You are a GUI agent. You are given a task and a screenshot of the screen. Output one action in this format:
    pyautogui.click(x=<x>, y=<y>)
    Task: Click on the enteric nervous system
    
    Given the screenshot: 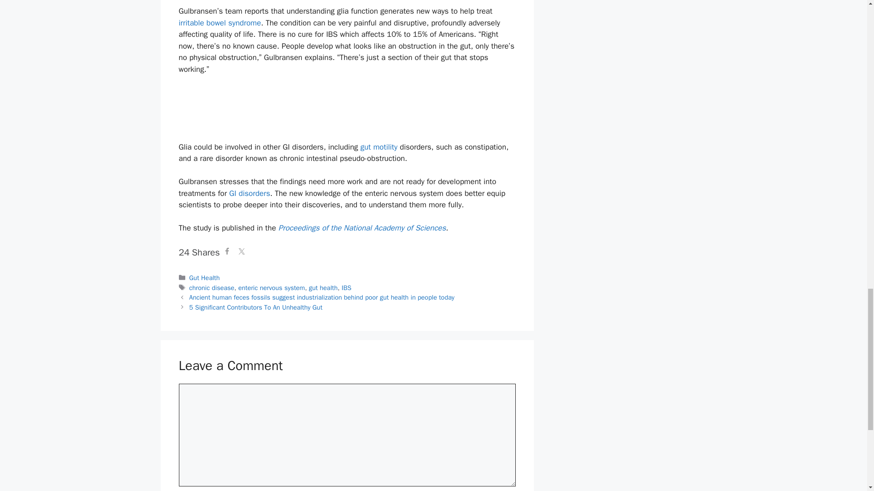 What is the action you would take?
    pyautogui.click(x=271, y=287)
    